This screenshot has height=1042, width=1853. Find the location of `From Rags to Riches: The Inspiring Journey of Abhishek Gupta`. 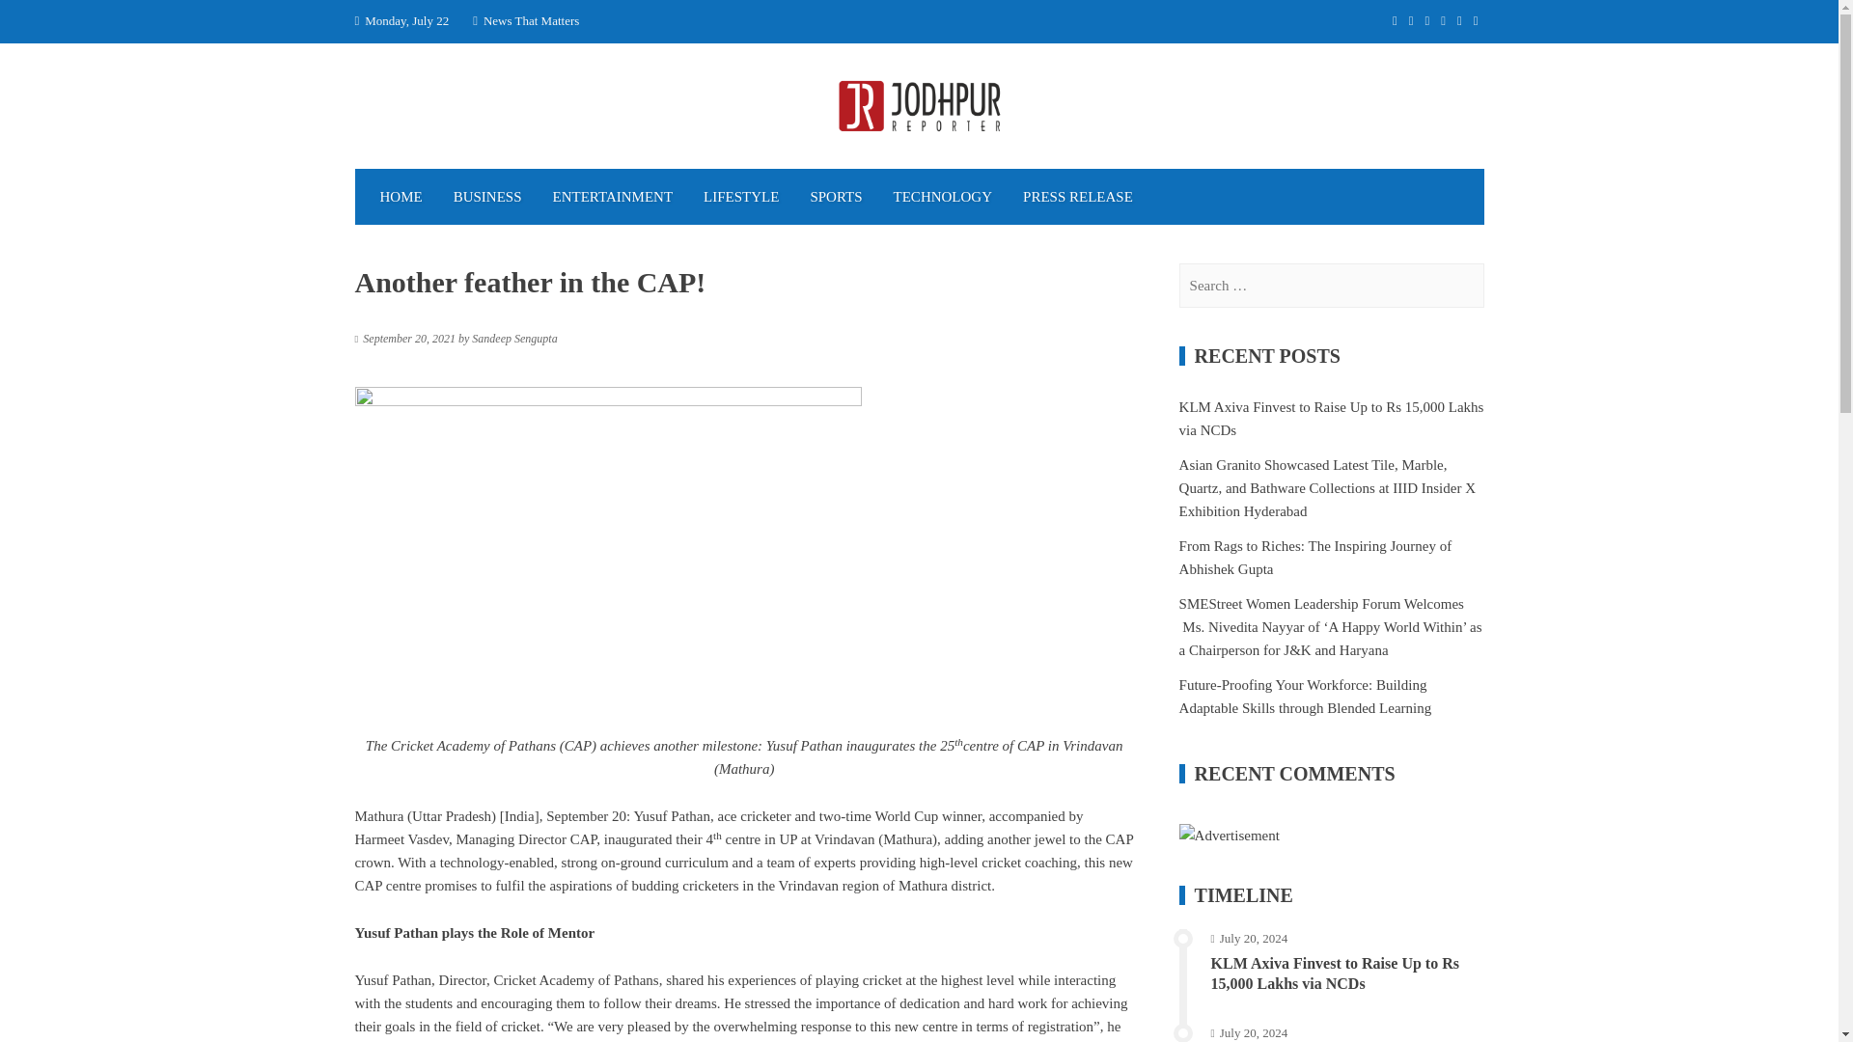

From Rags to Riches: The Inspiring Journey of Abhishek Gupta is located at coordinates (1315, 558).